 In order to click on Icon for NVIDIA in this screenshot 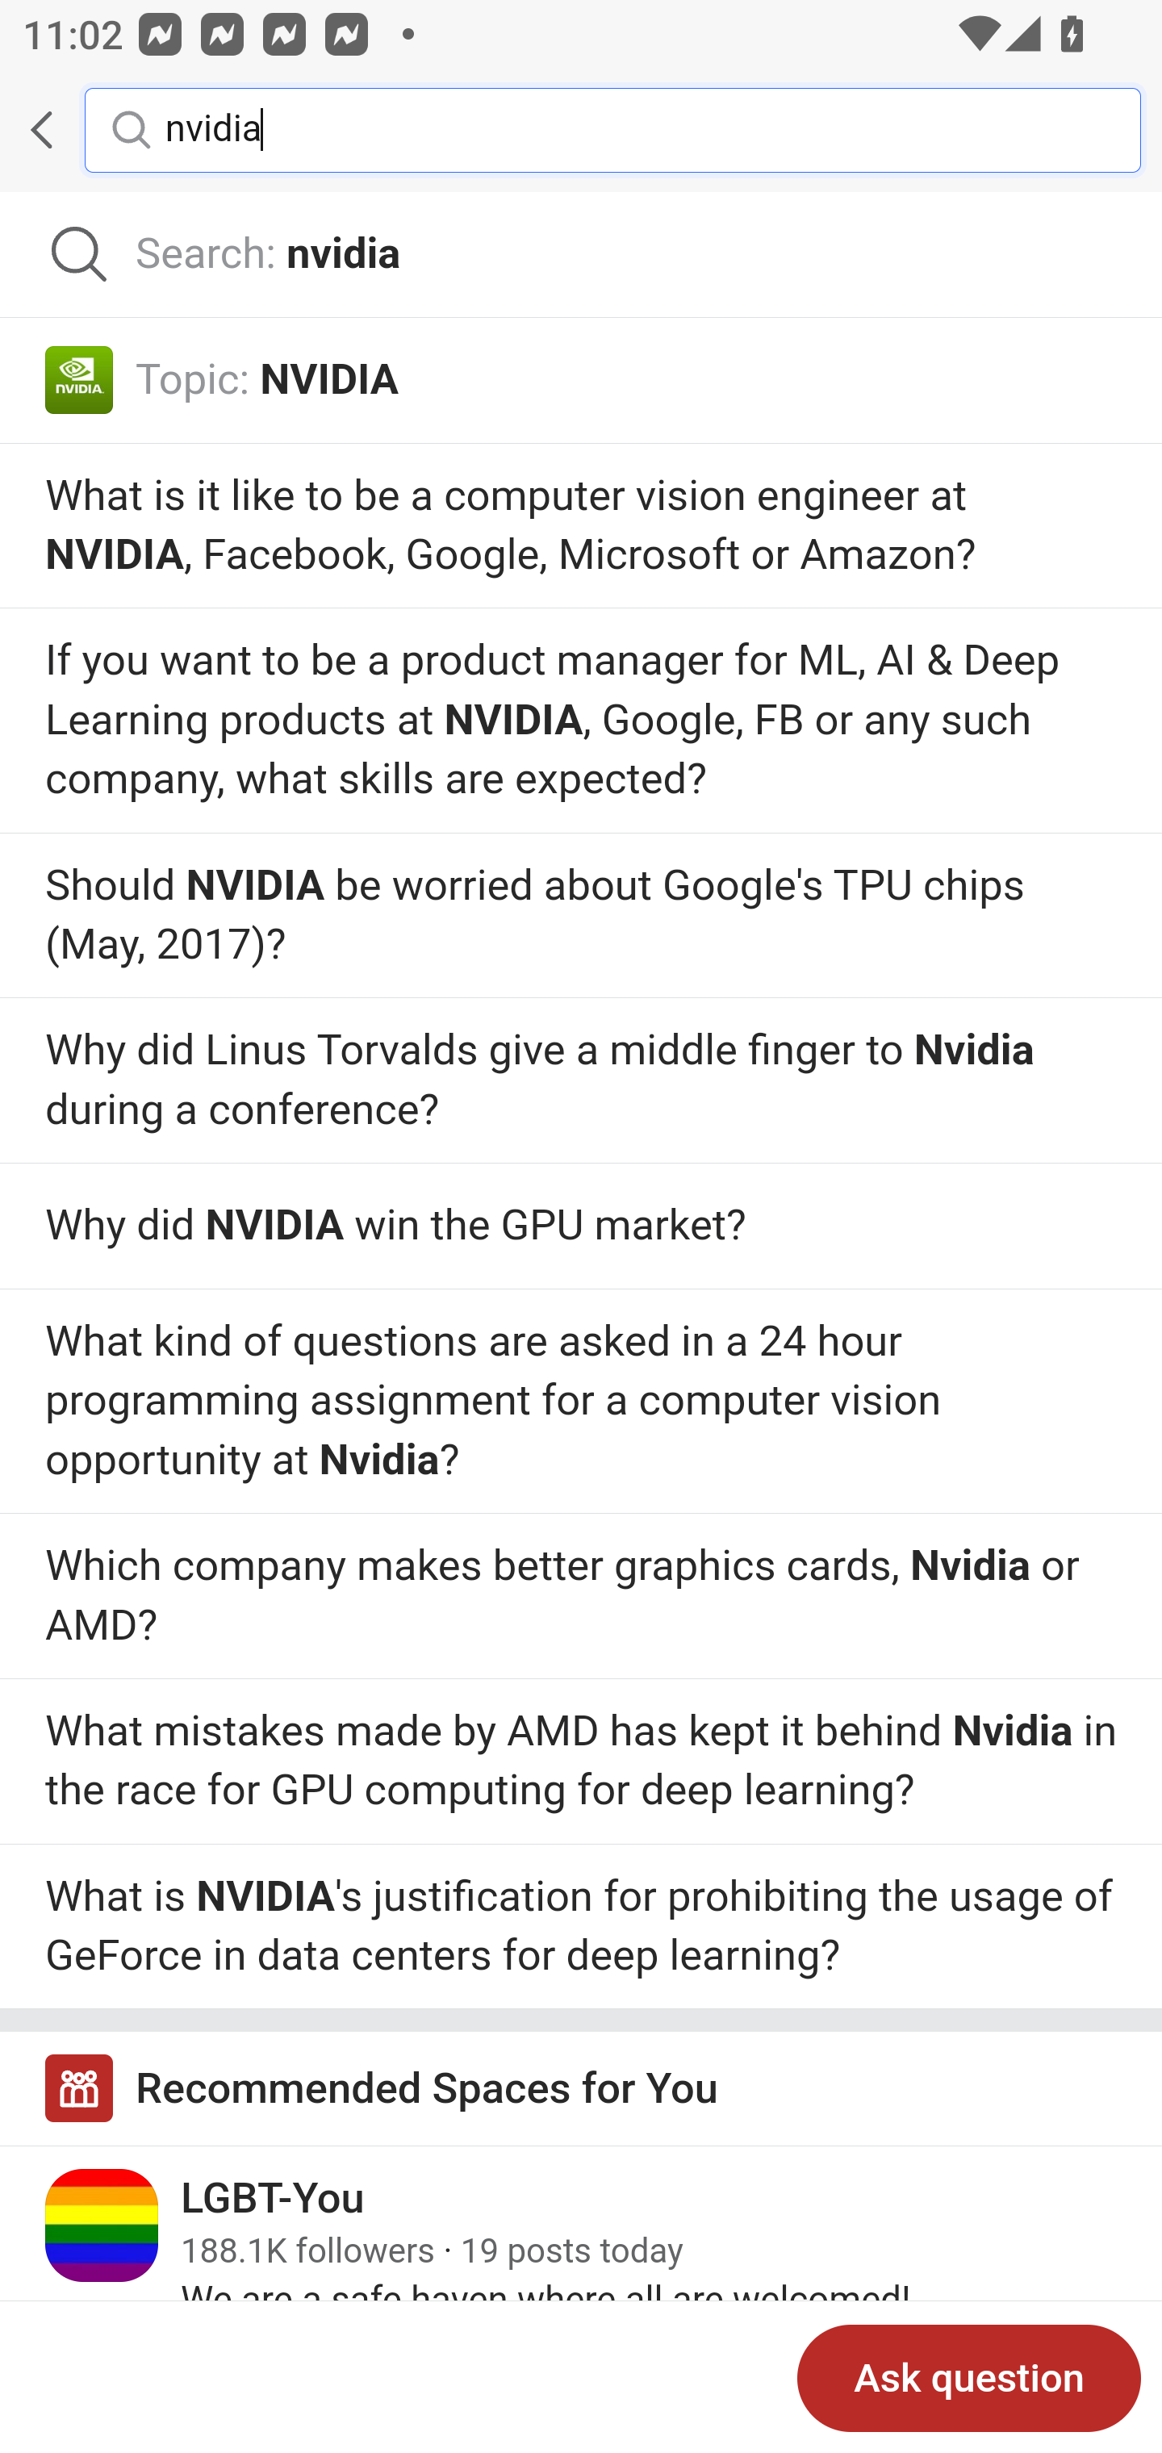, I will do `click(79, 378)`.